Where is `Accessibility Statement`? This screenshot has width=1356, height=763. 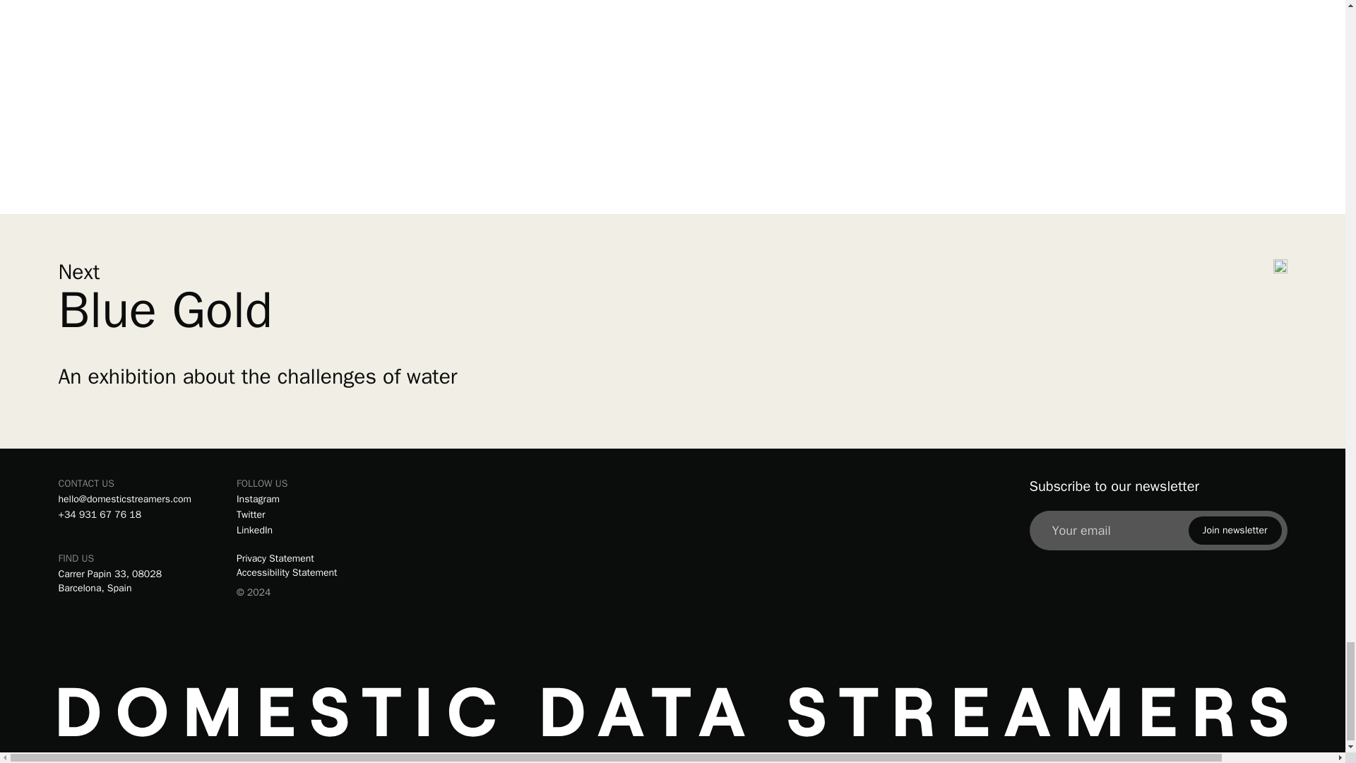
Accessibility Statement is located at coordinates (302, 572).